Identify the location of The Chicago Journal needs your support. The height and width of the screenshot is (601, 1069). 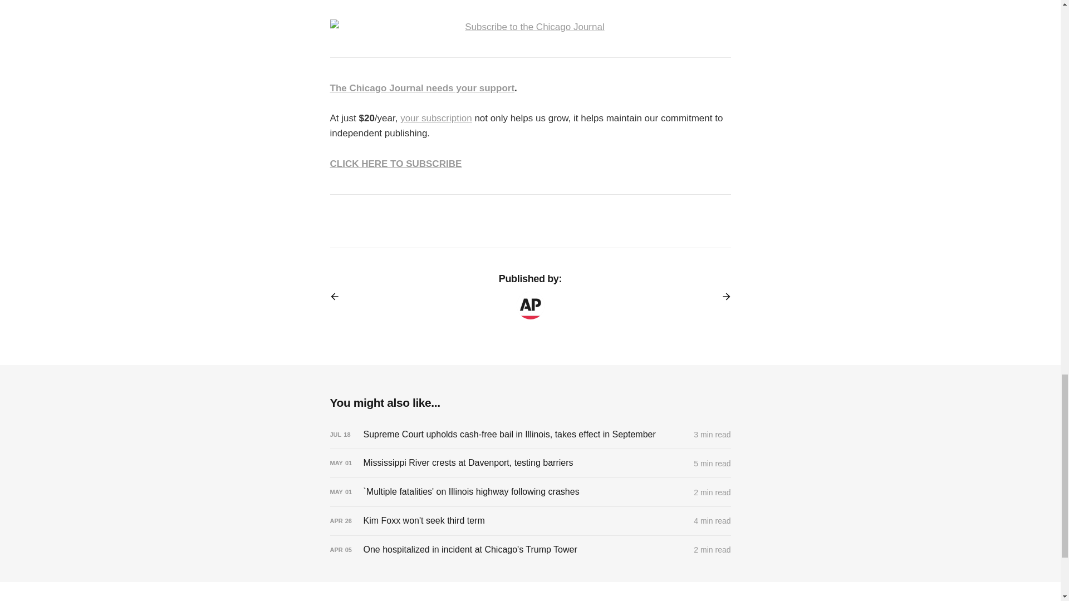
(421, 88).